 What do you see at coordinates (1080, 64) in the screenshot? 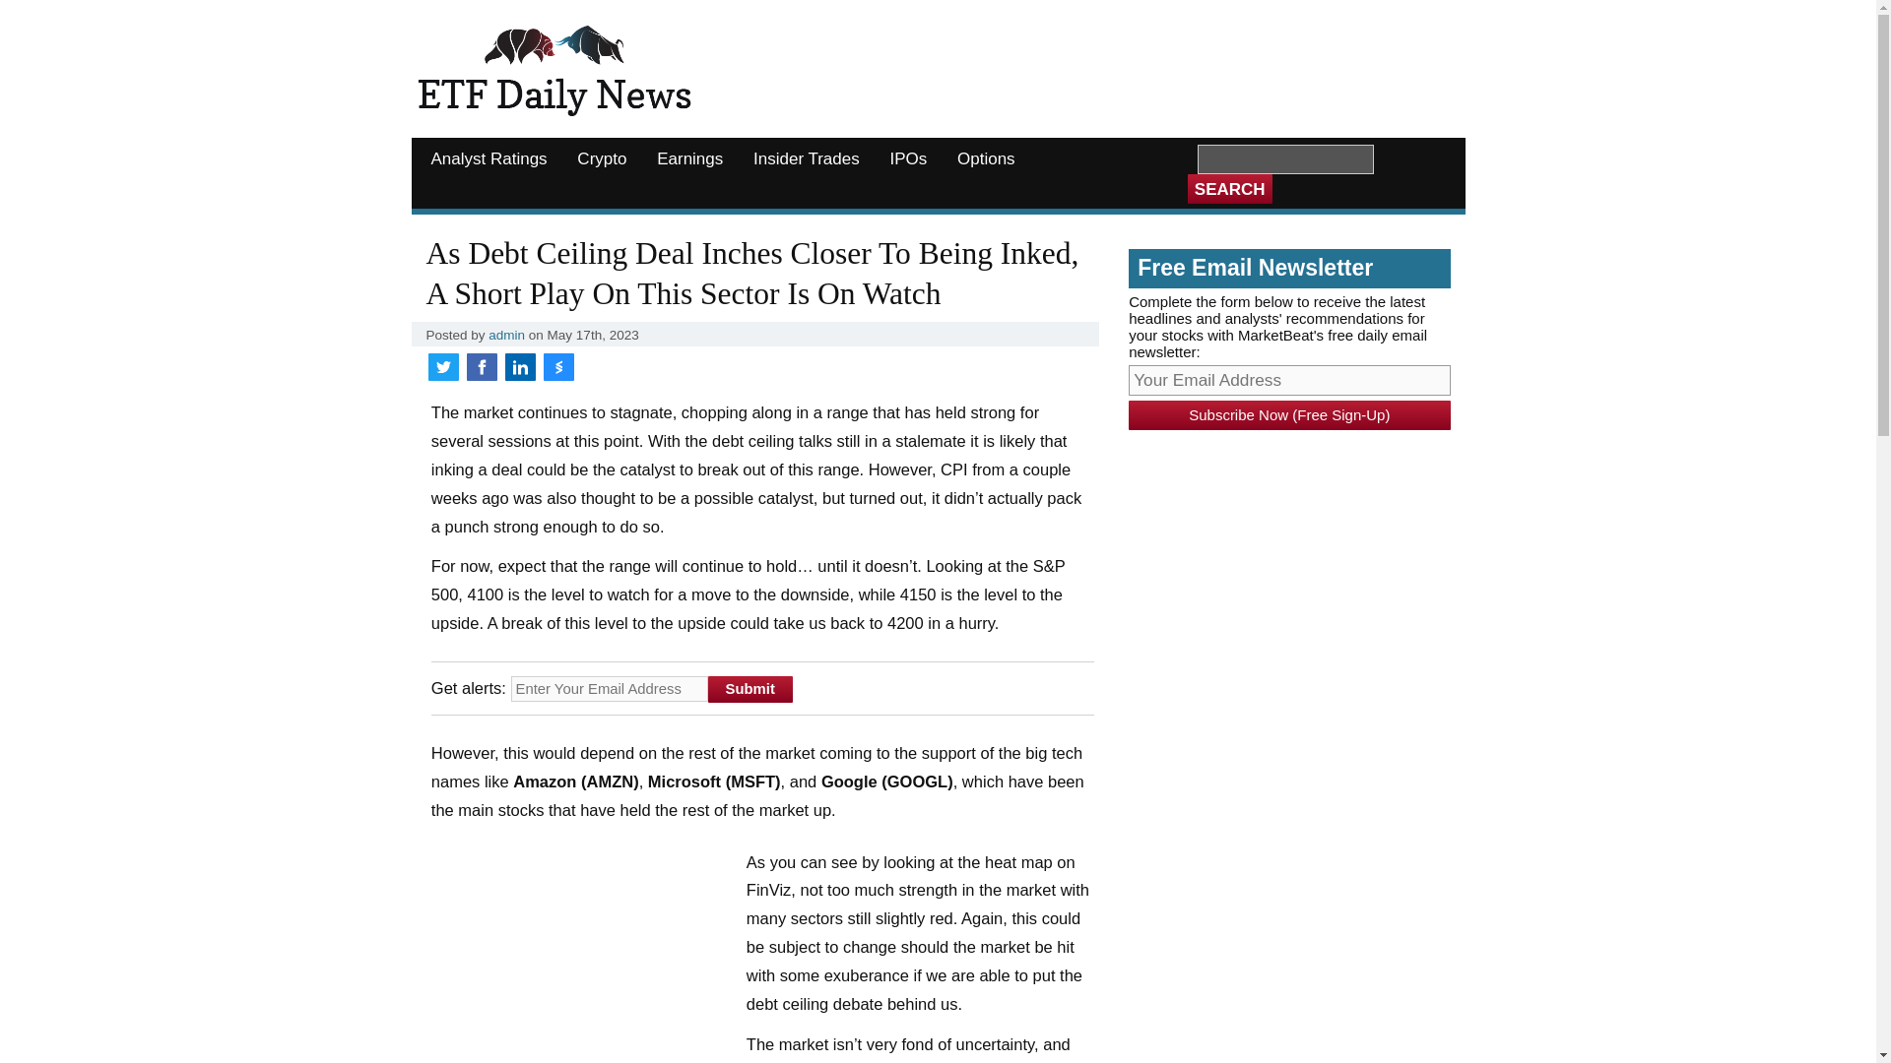
I see `3rd party ad content` at bounding box center [1080, 64].